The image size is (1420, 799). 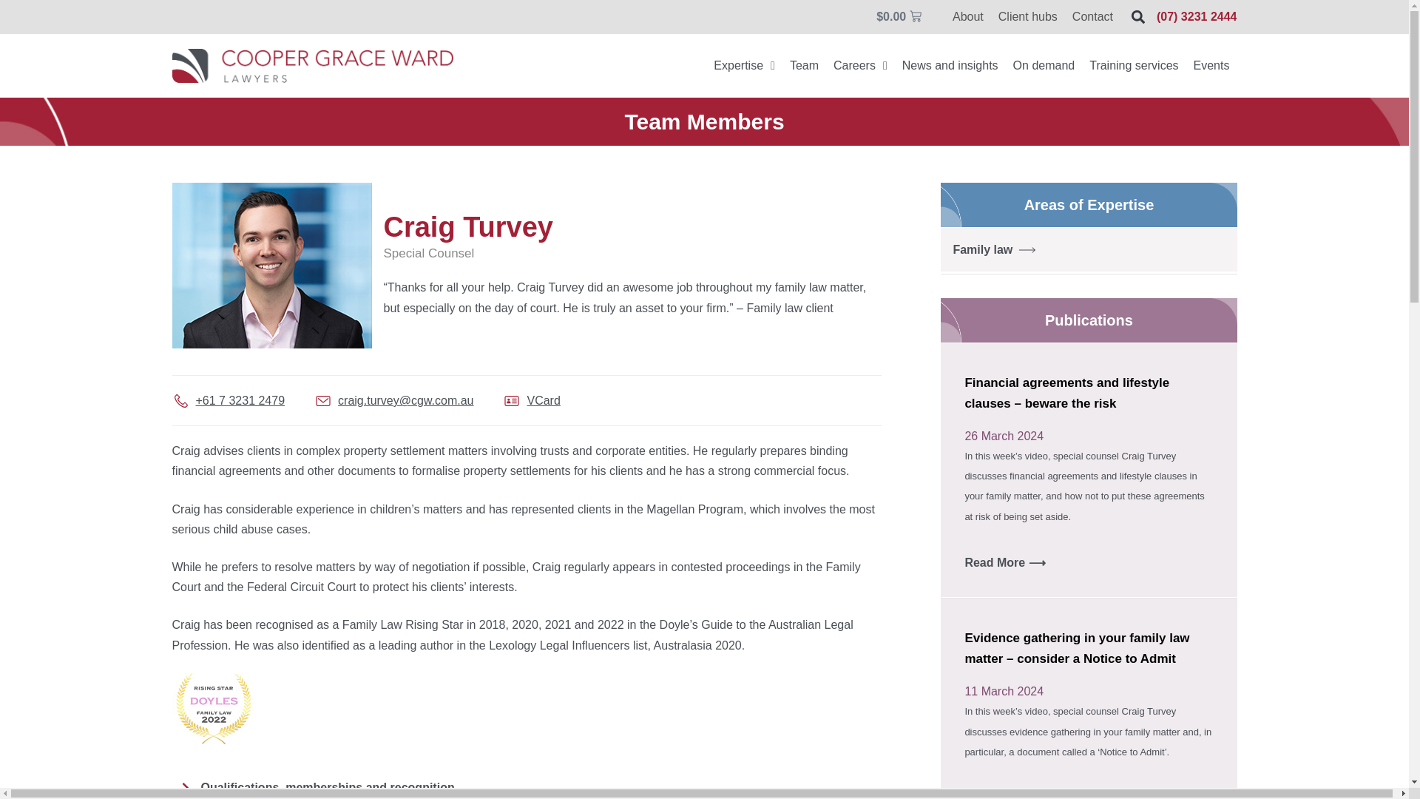 What do you see at coordinates (968, 17) in the screenshot?
I see `About` at bounding box center [968, 17].